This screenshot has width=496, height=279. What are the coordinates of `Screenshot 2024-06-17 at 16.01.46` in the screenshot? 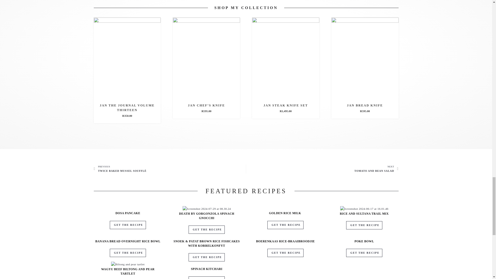 It's located at (364, 209).